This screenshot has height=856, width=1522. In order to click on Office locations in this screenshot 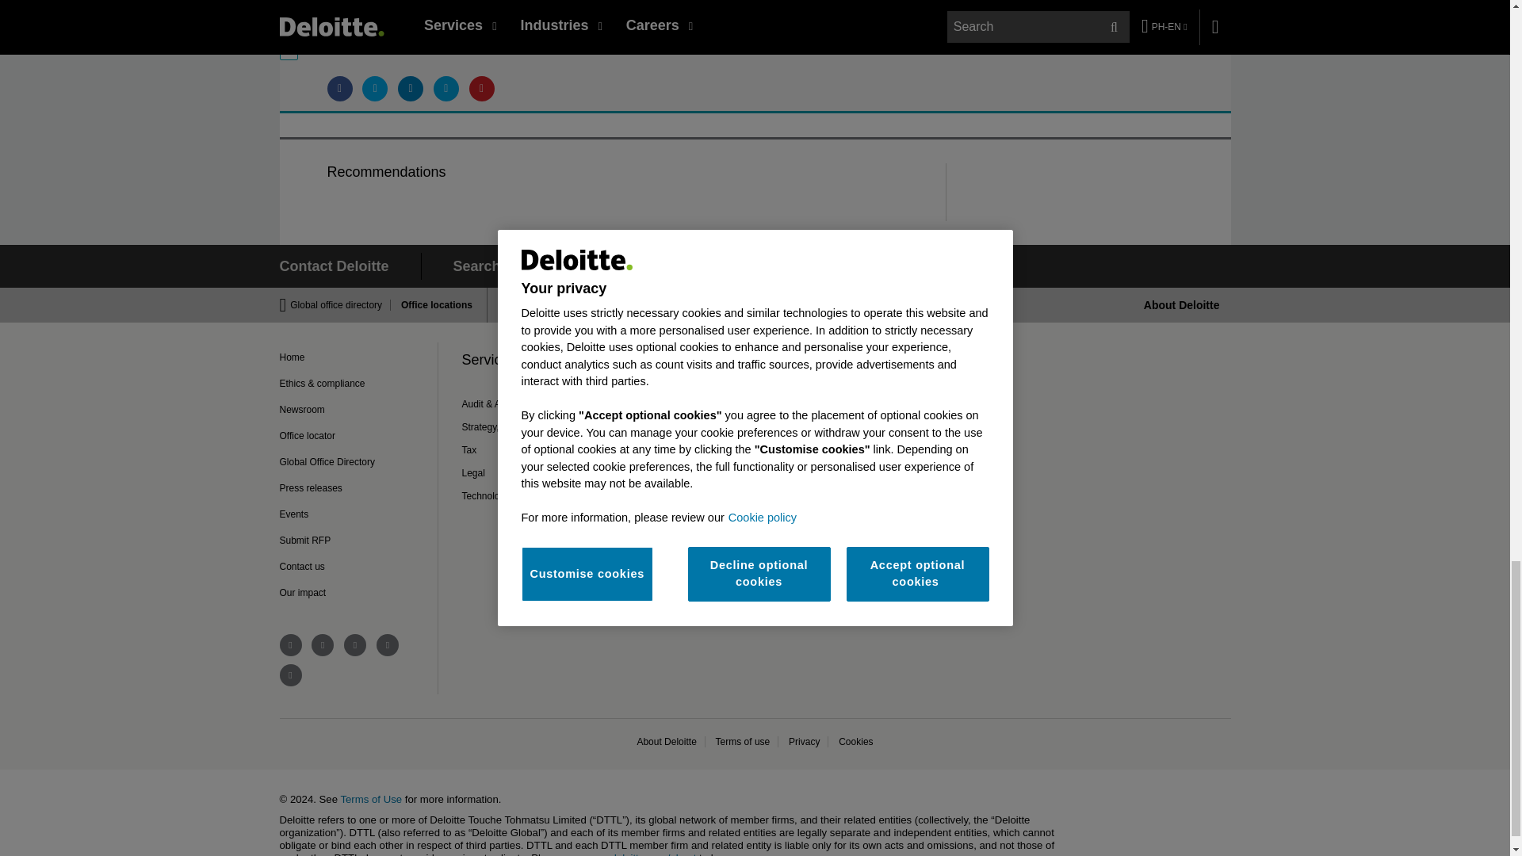, I will do `click(432, 305)`.